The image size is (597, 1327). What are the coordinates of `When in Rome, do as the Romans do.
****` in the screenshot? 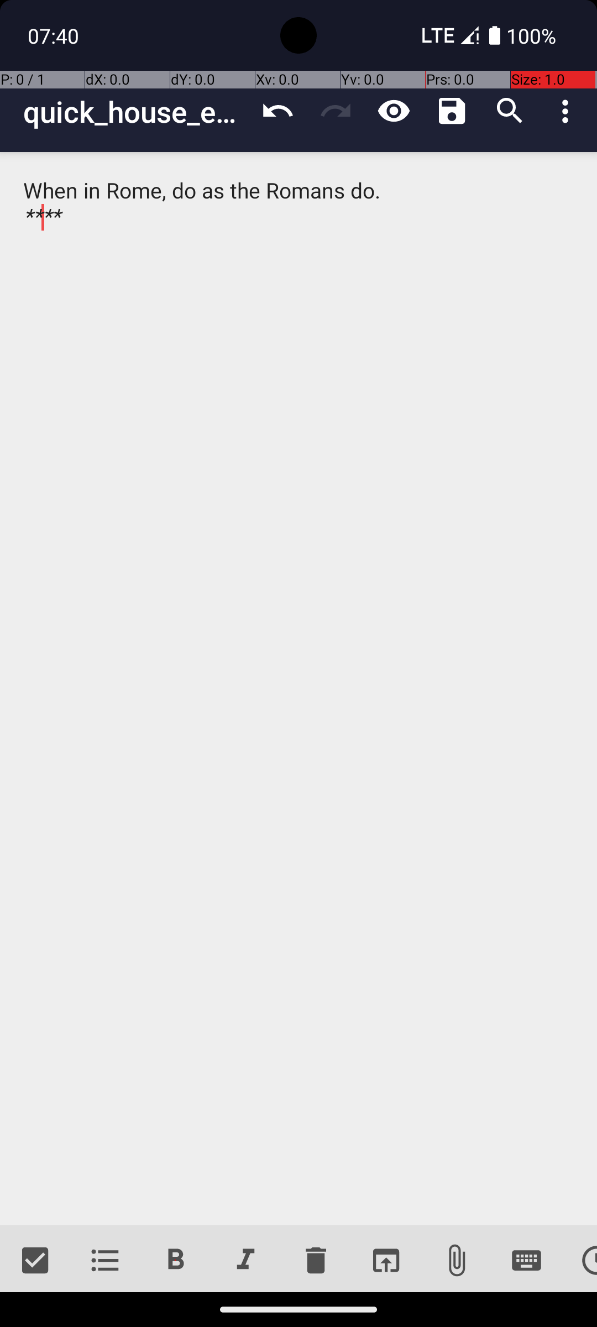 It's located at (298, 689).